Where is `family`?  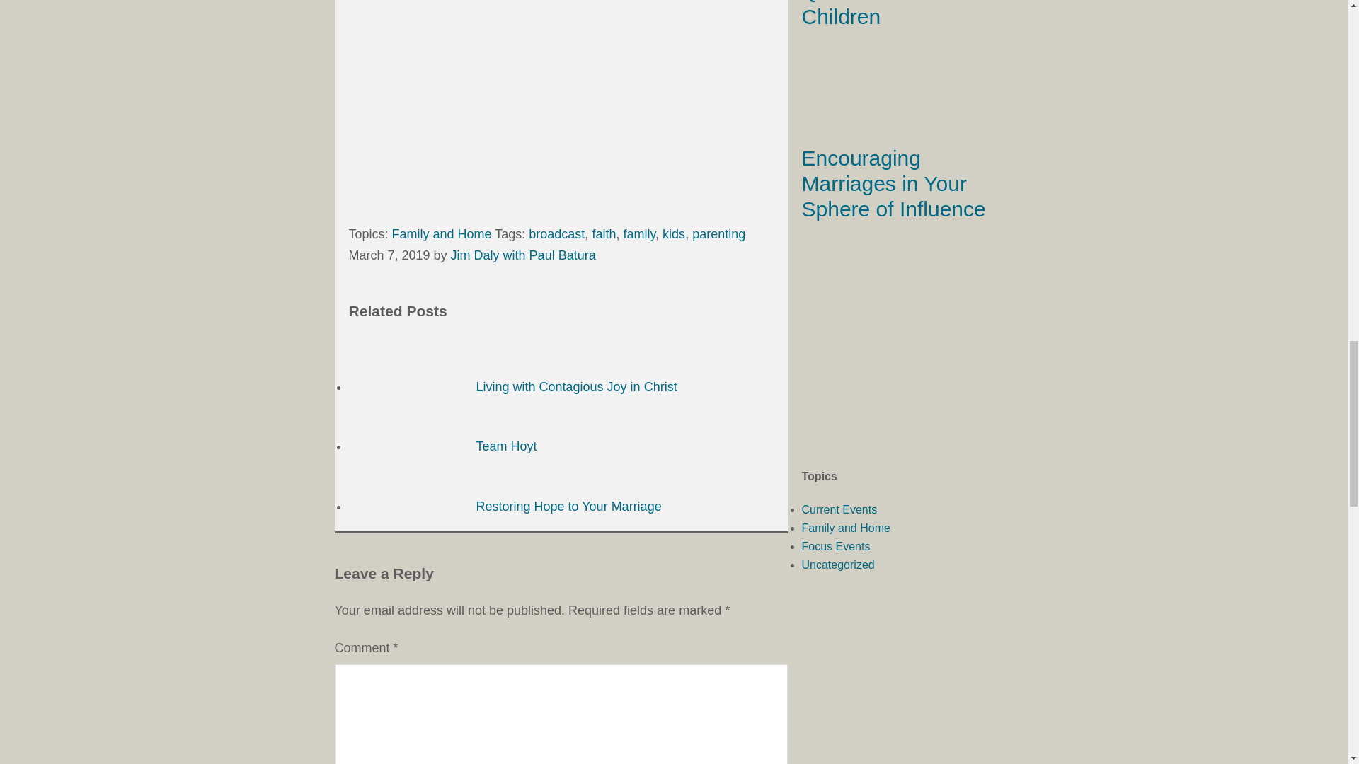 family is located at coordinates (638, 233).